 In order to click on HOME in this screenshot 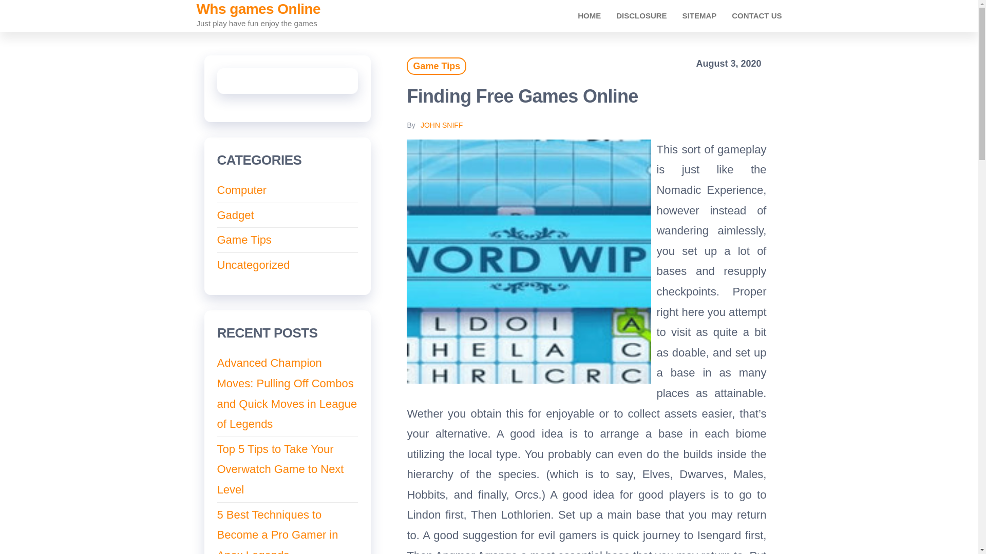, I will do `click(589, 15)`.